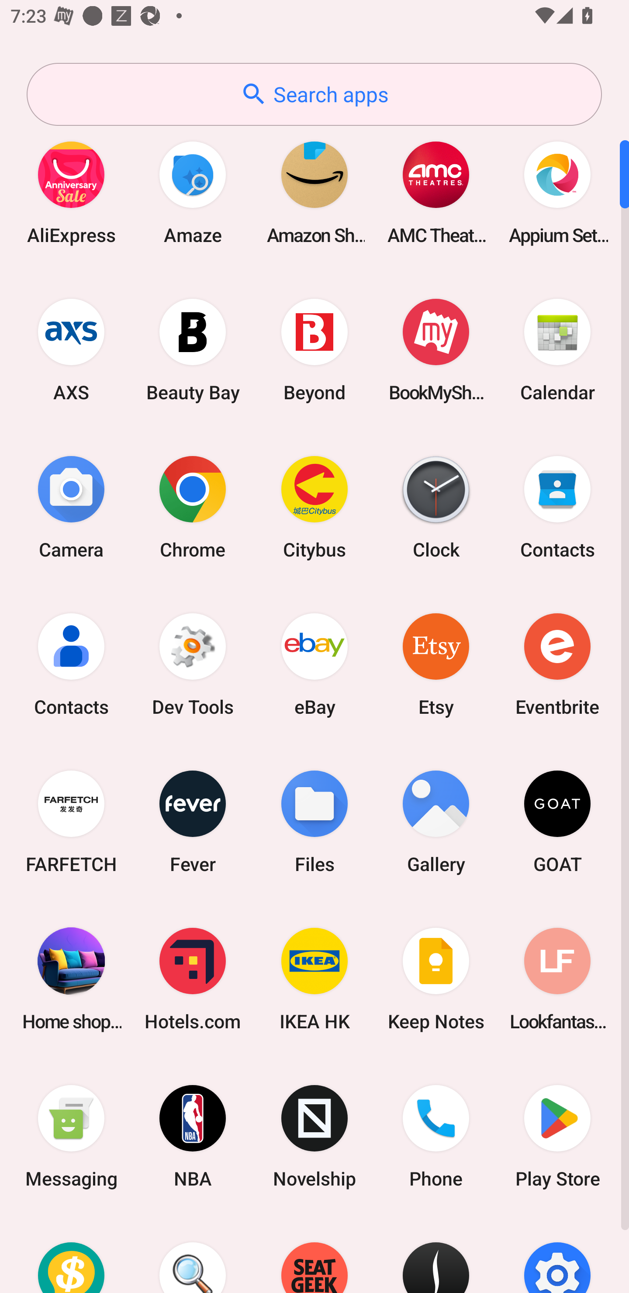  I want to click on Beauty Bay, so click(193, 349).